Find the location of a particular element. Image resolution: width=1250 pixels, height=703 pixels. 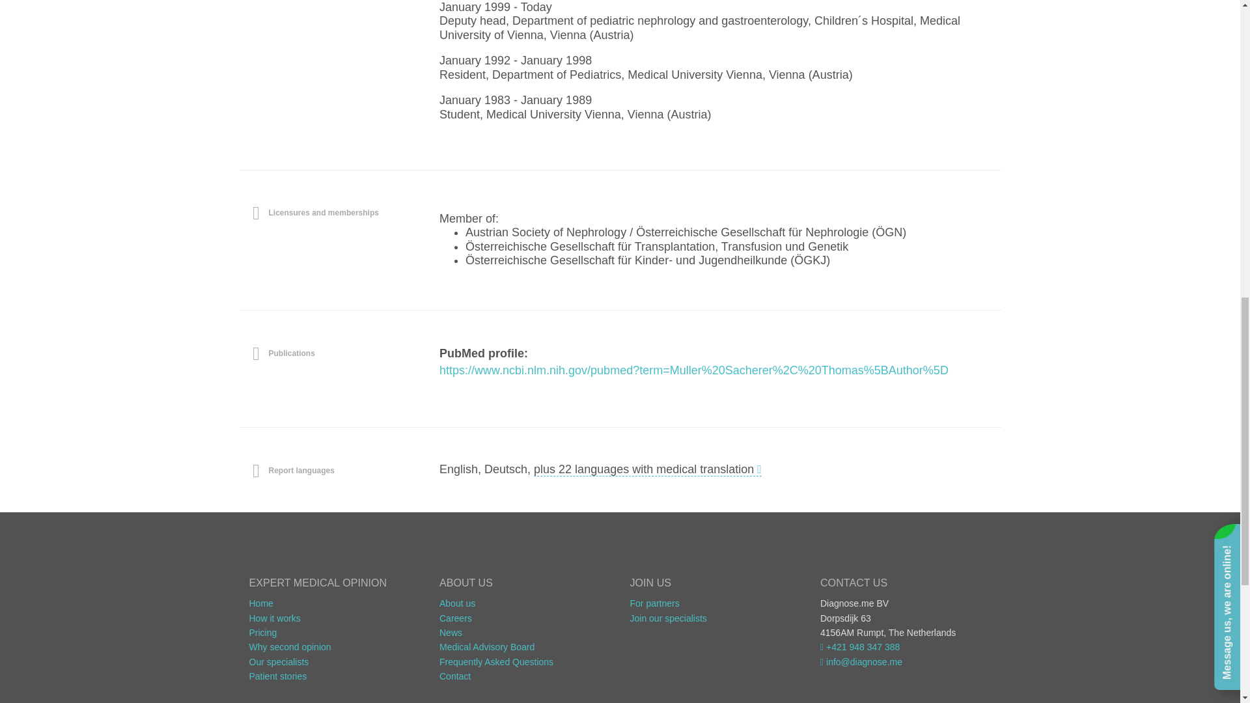

About us is located at coordinates (457, 603).